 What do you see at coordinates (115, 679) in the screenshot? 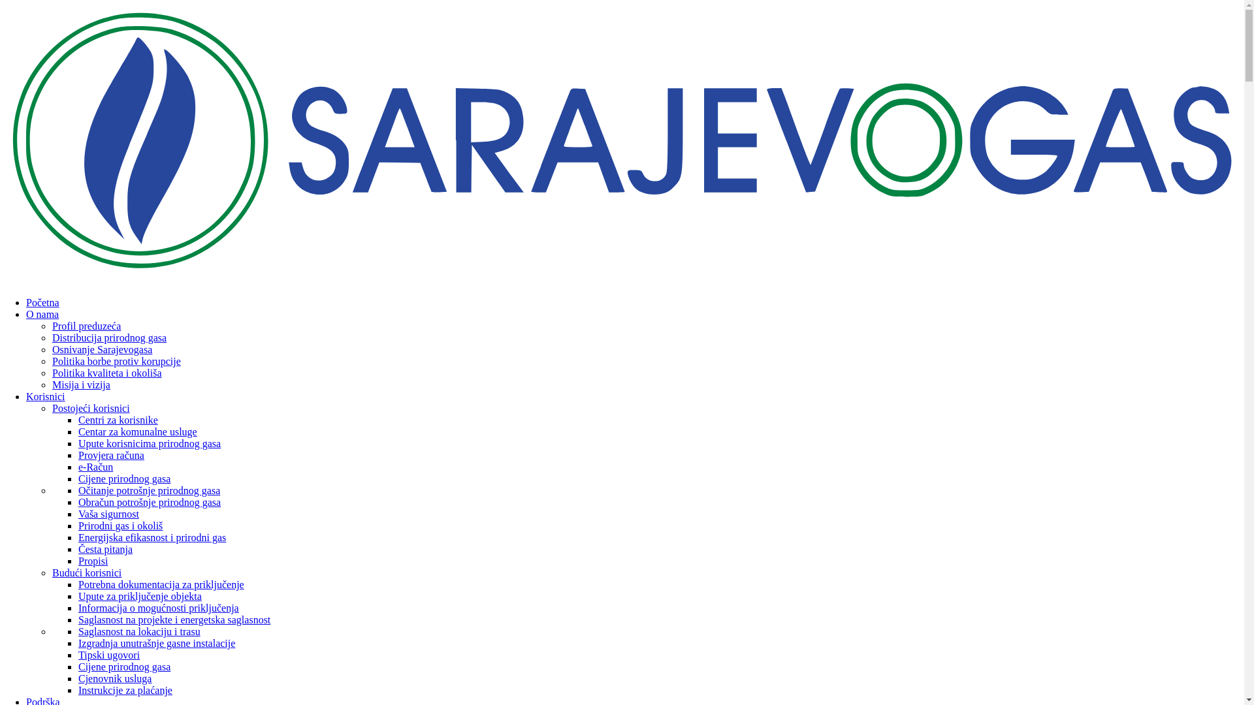
I see `Cjenovnik usluga` at bounding box center [115, 679].